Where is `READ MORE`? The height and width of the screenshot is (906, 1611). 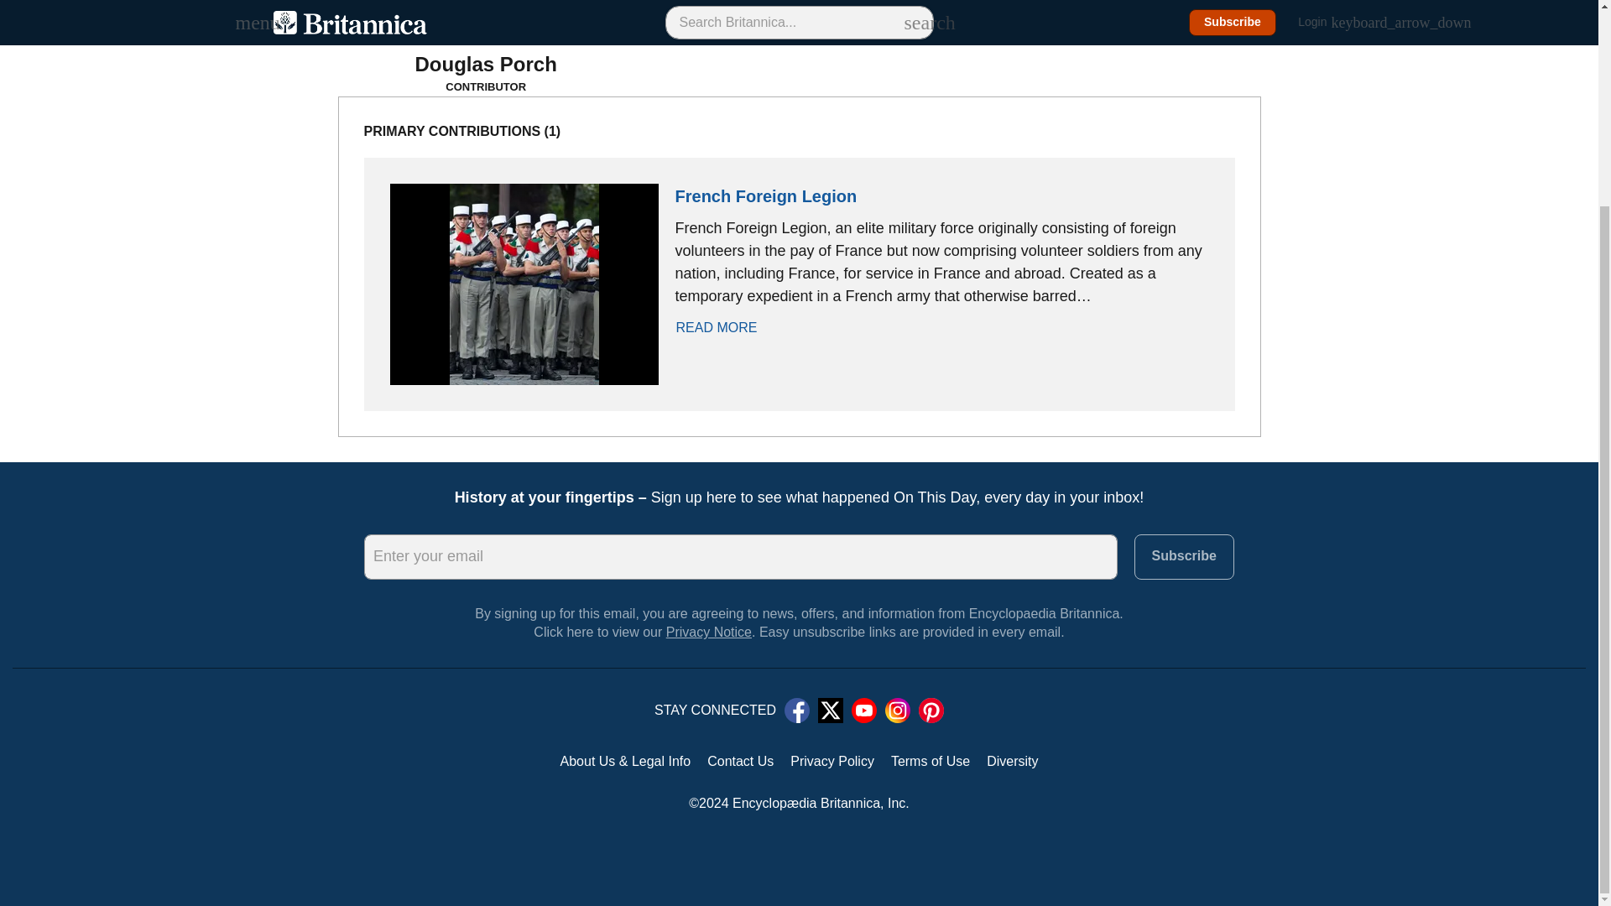
READ MORE is located at coordinates (725, 327).